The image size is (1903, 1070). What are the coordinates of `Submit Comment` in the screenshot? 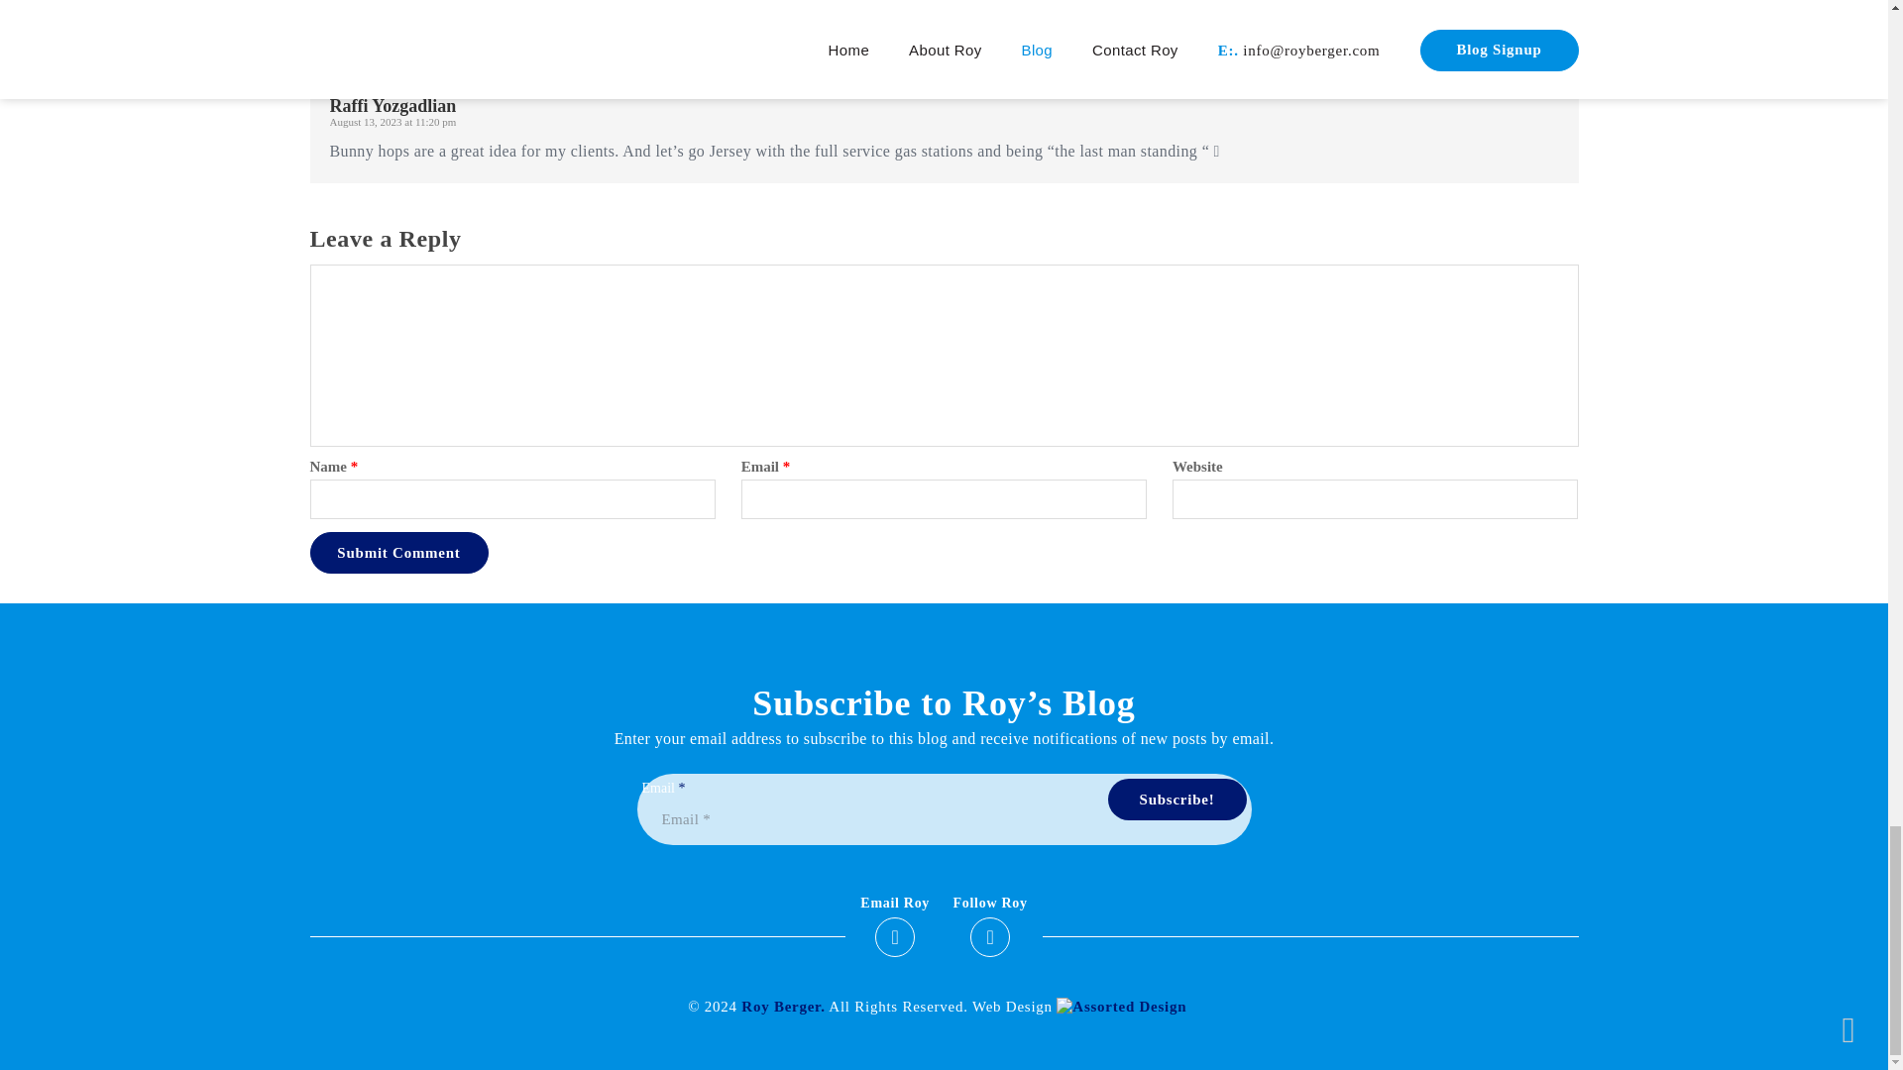 It's located at (397, 552).